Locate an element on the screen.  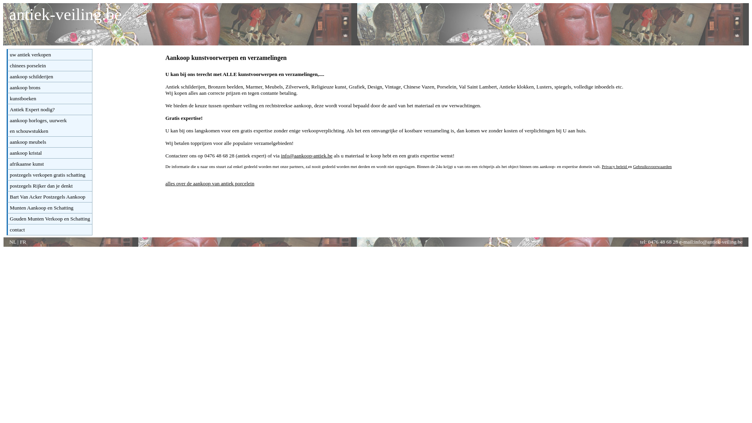
postzegels verkopen gratis schatting is located at coordinates (48, 175).